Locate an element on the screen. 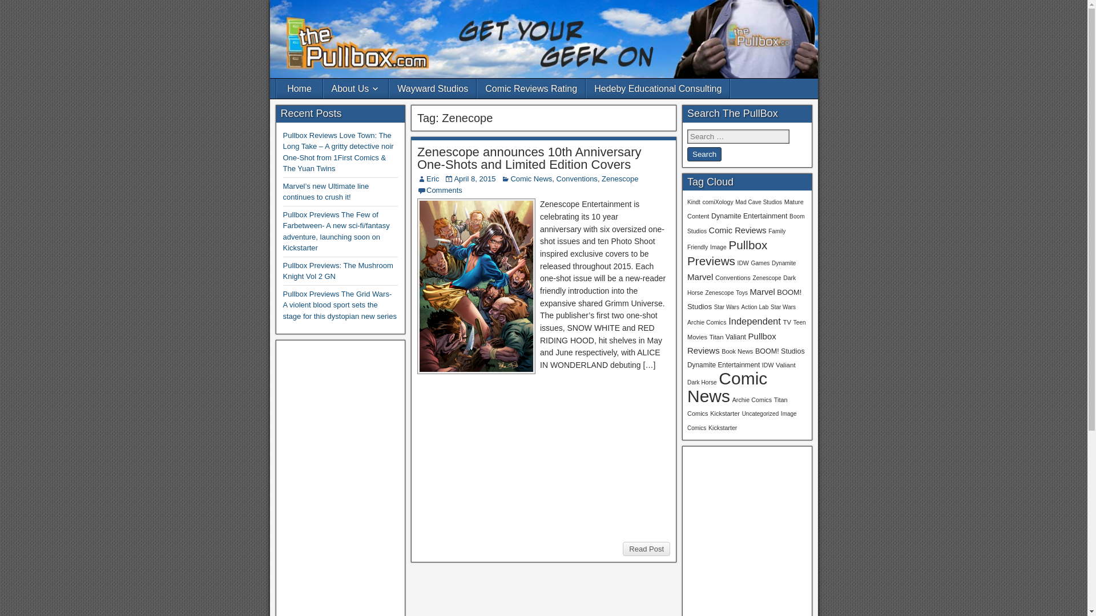  Comments is located at coordinates (444, 191).